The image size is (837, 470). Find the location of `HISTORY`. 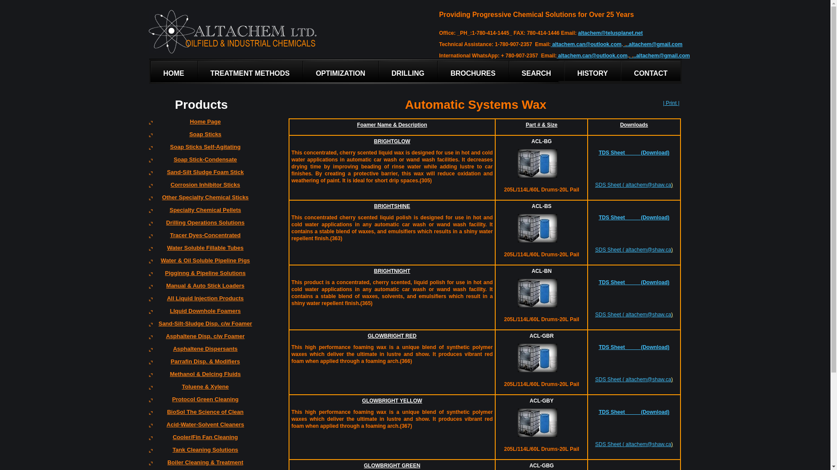

HISTORY is located at coordinates (593, 71).